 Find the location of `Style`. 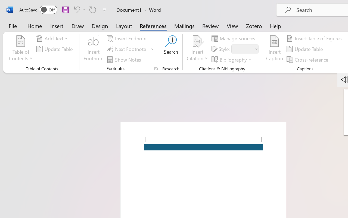

Style is located at coordinates (243, 49).